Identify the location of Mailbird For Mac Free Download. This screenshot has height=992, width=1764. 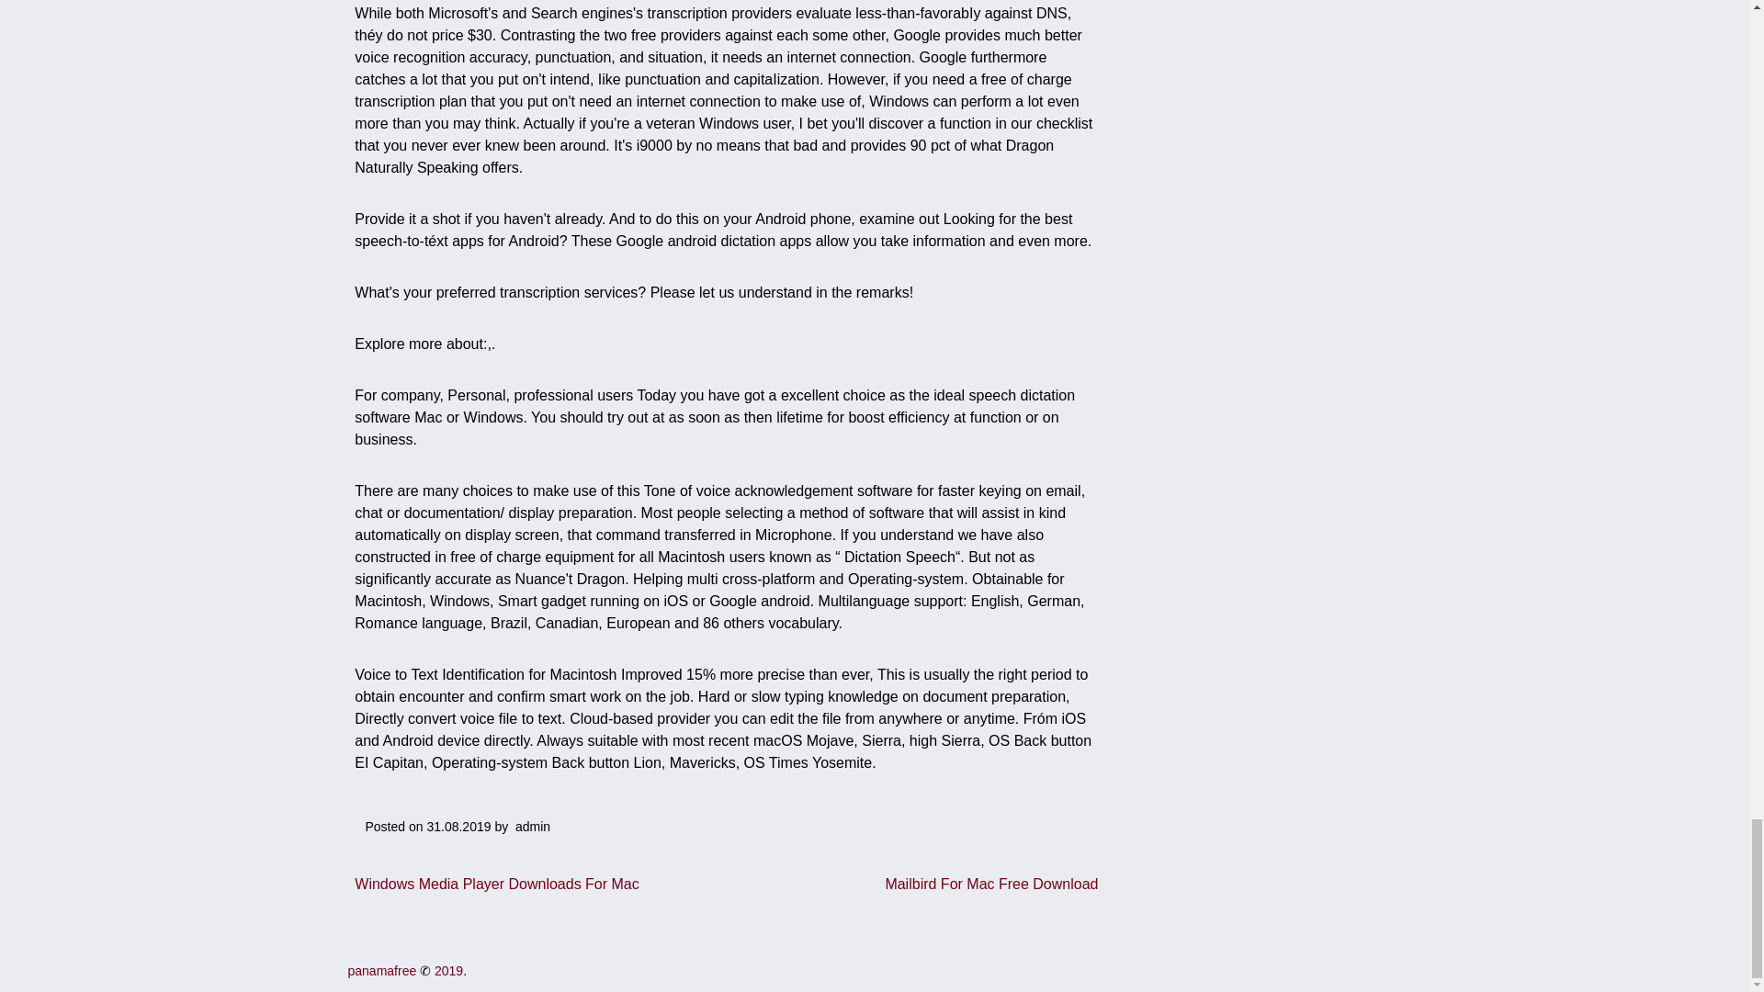
(990, 882).